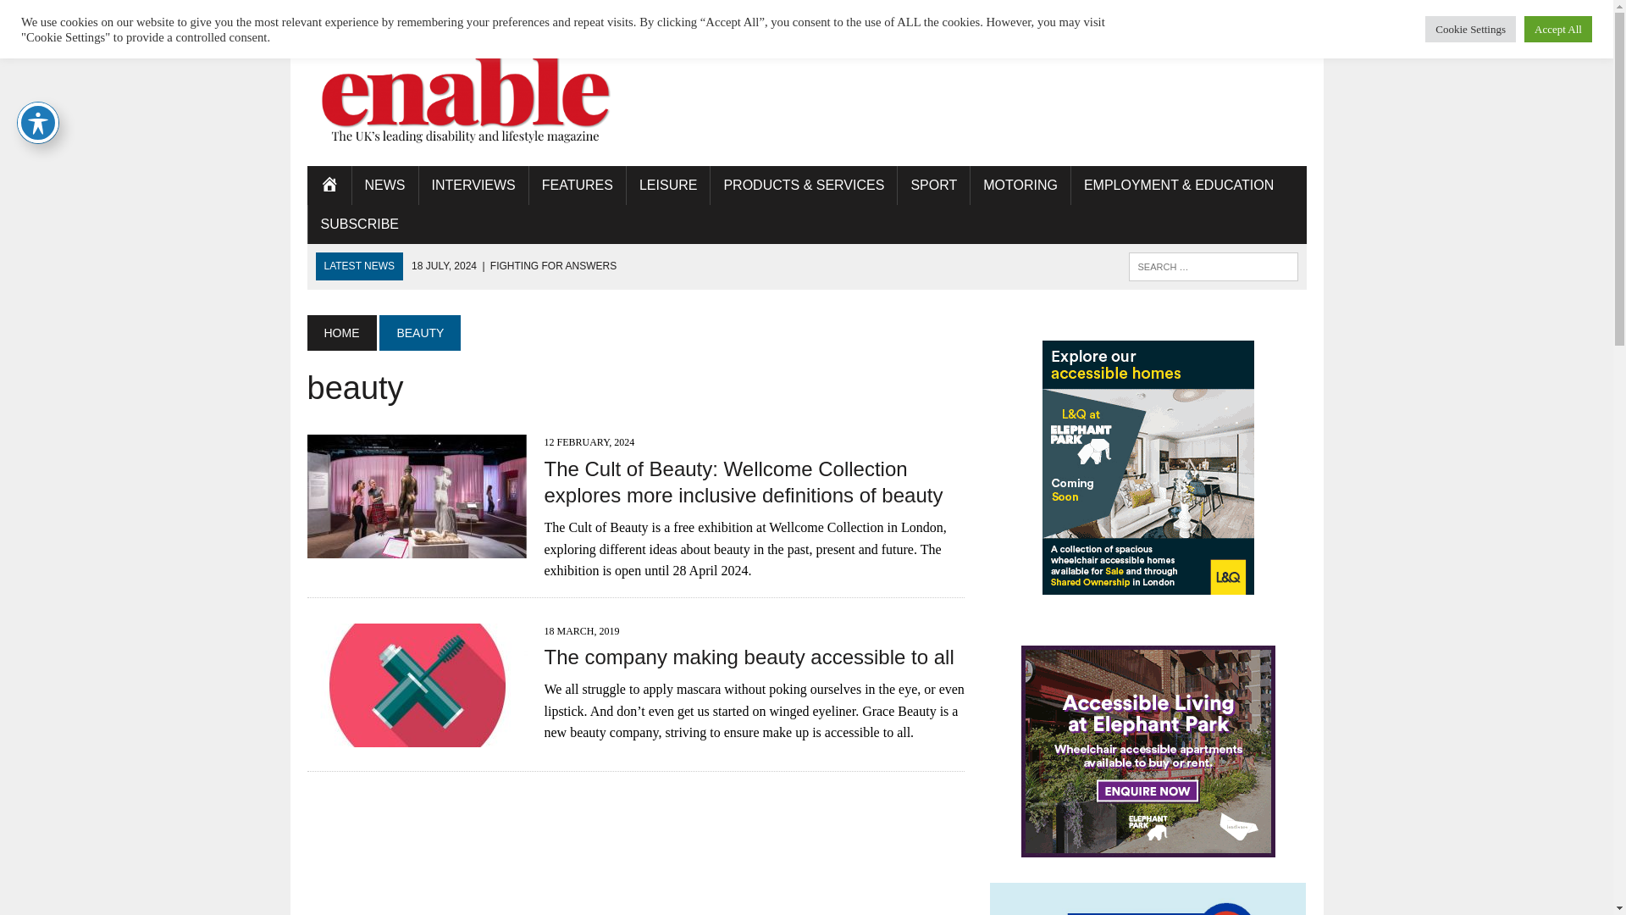 The width and height of the screenshot is (1626, 915). What do you see at coordinates (467, 14) in the screenshot?
I see `ABOUT US` at bounding box center [467, 14].